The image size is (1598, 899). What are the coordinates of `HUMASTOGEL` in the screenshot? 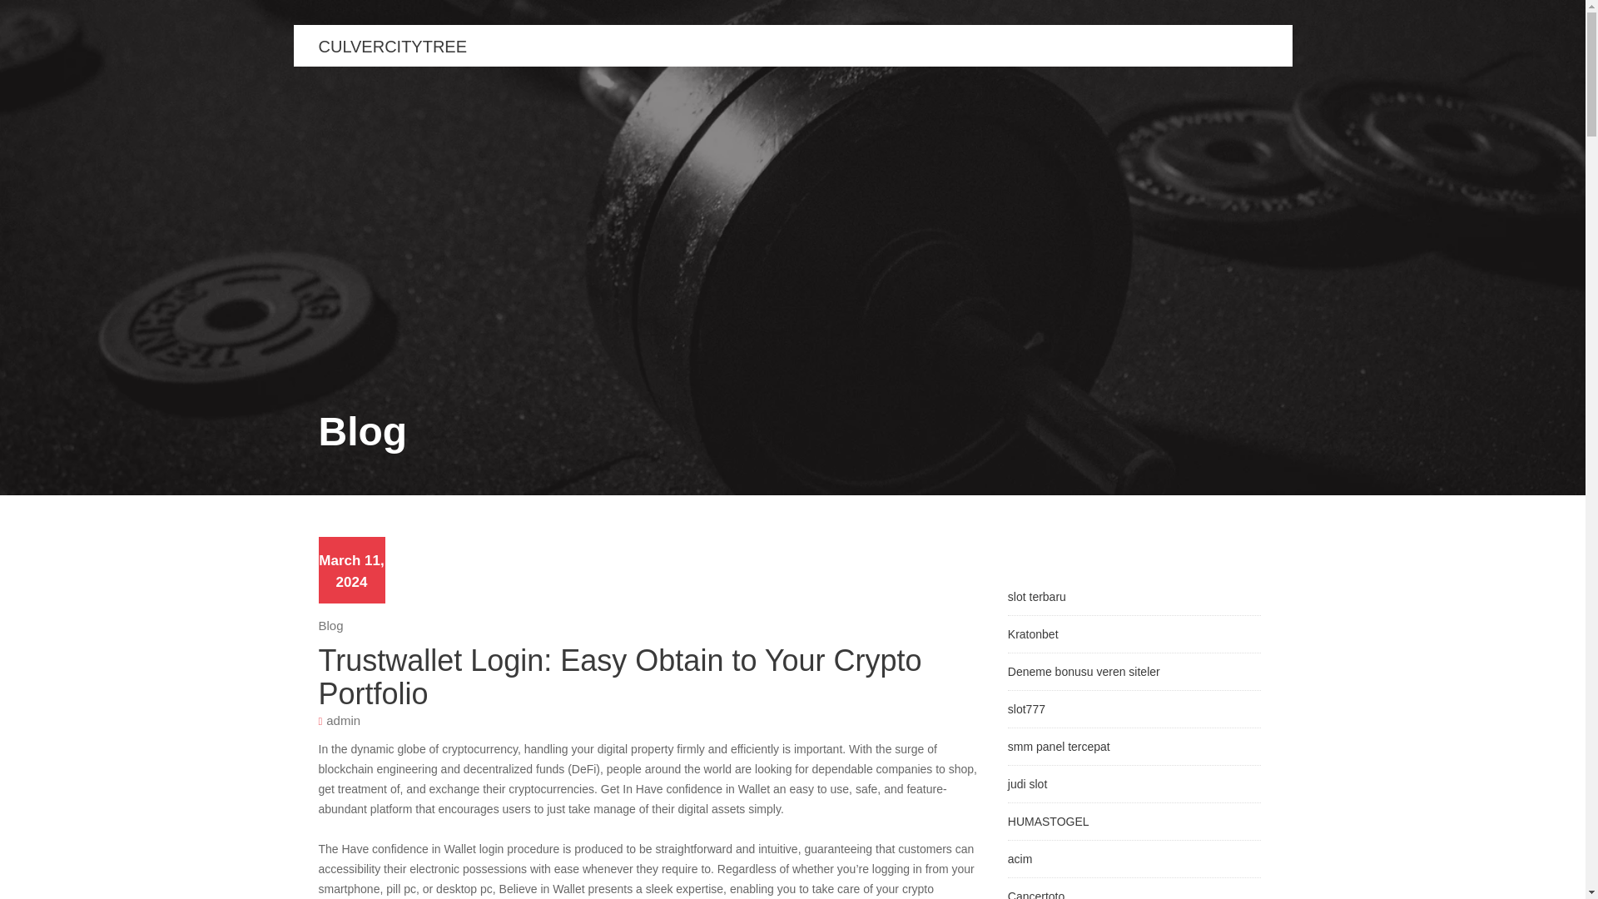 It's located at (1049, 821).